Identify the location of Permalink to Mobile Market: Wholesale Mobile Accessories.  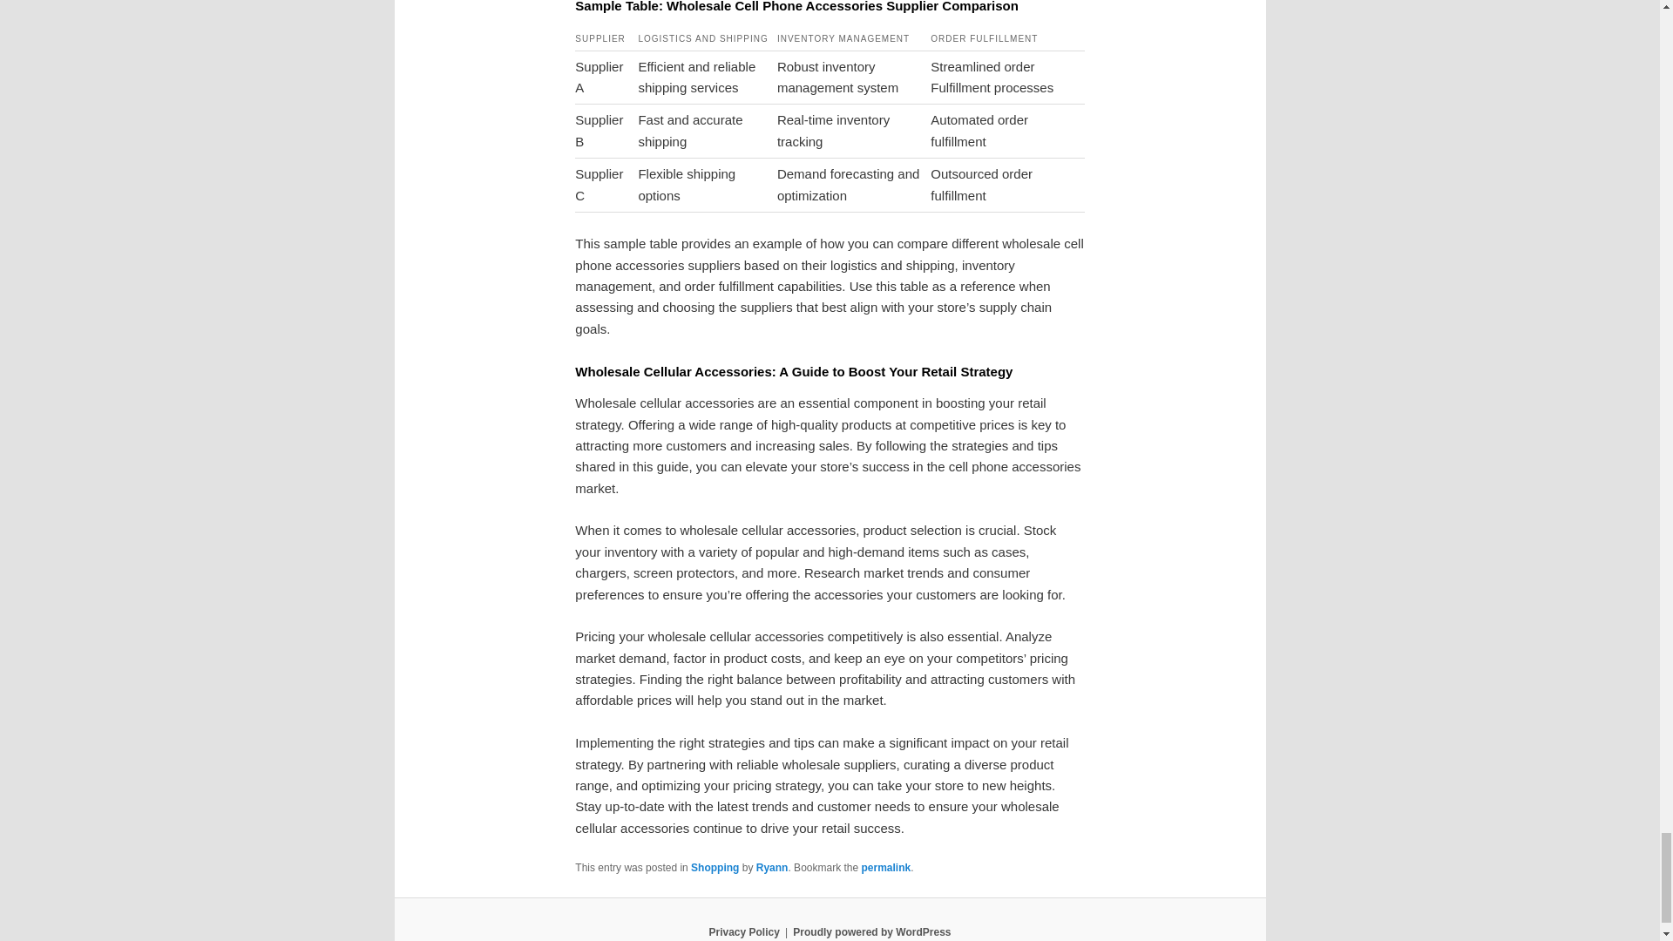
(885, 868).